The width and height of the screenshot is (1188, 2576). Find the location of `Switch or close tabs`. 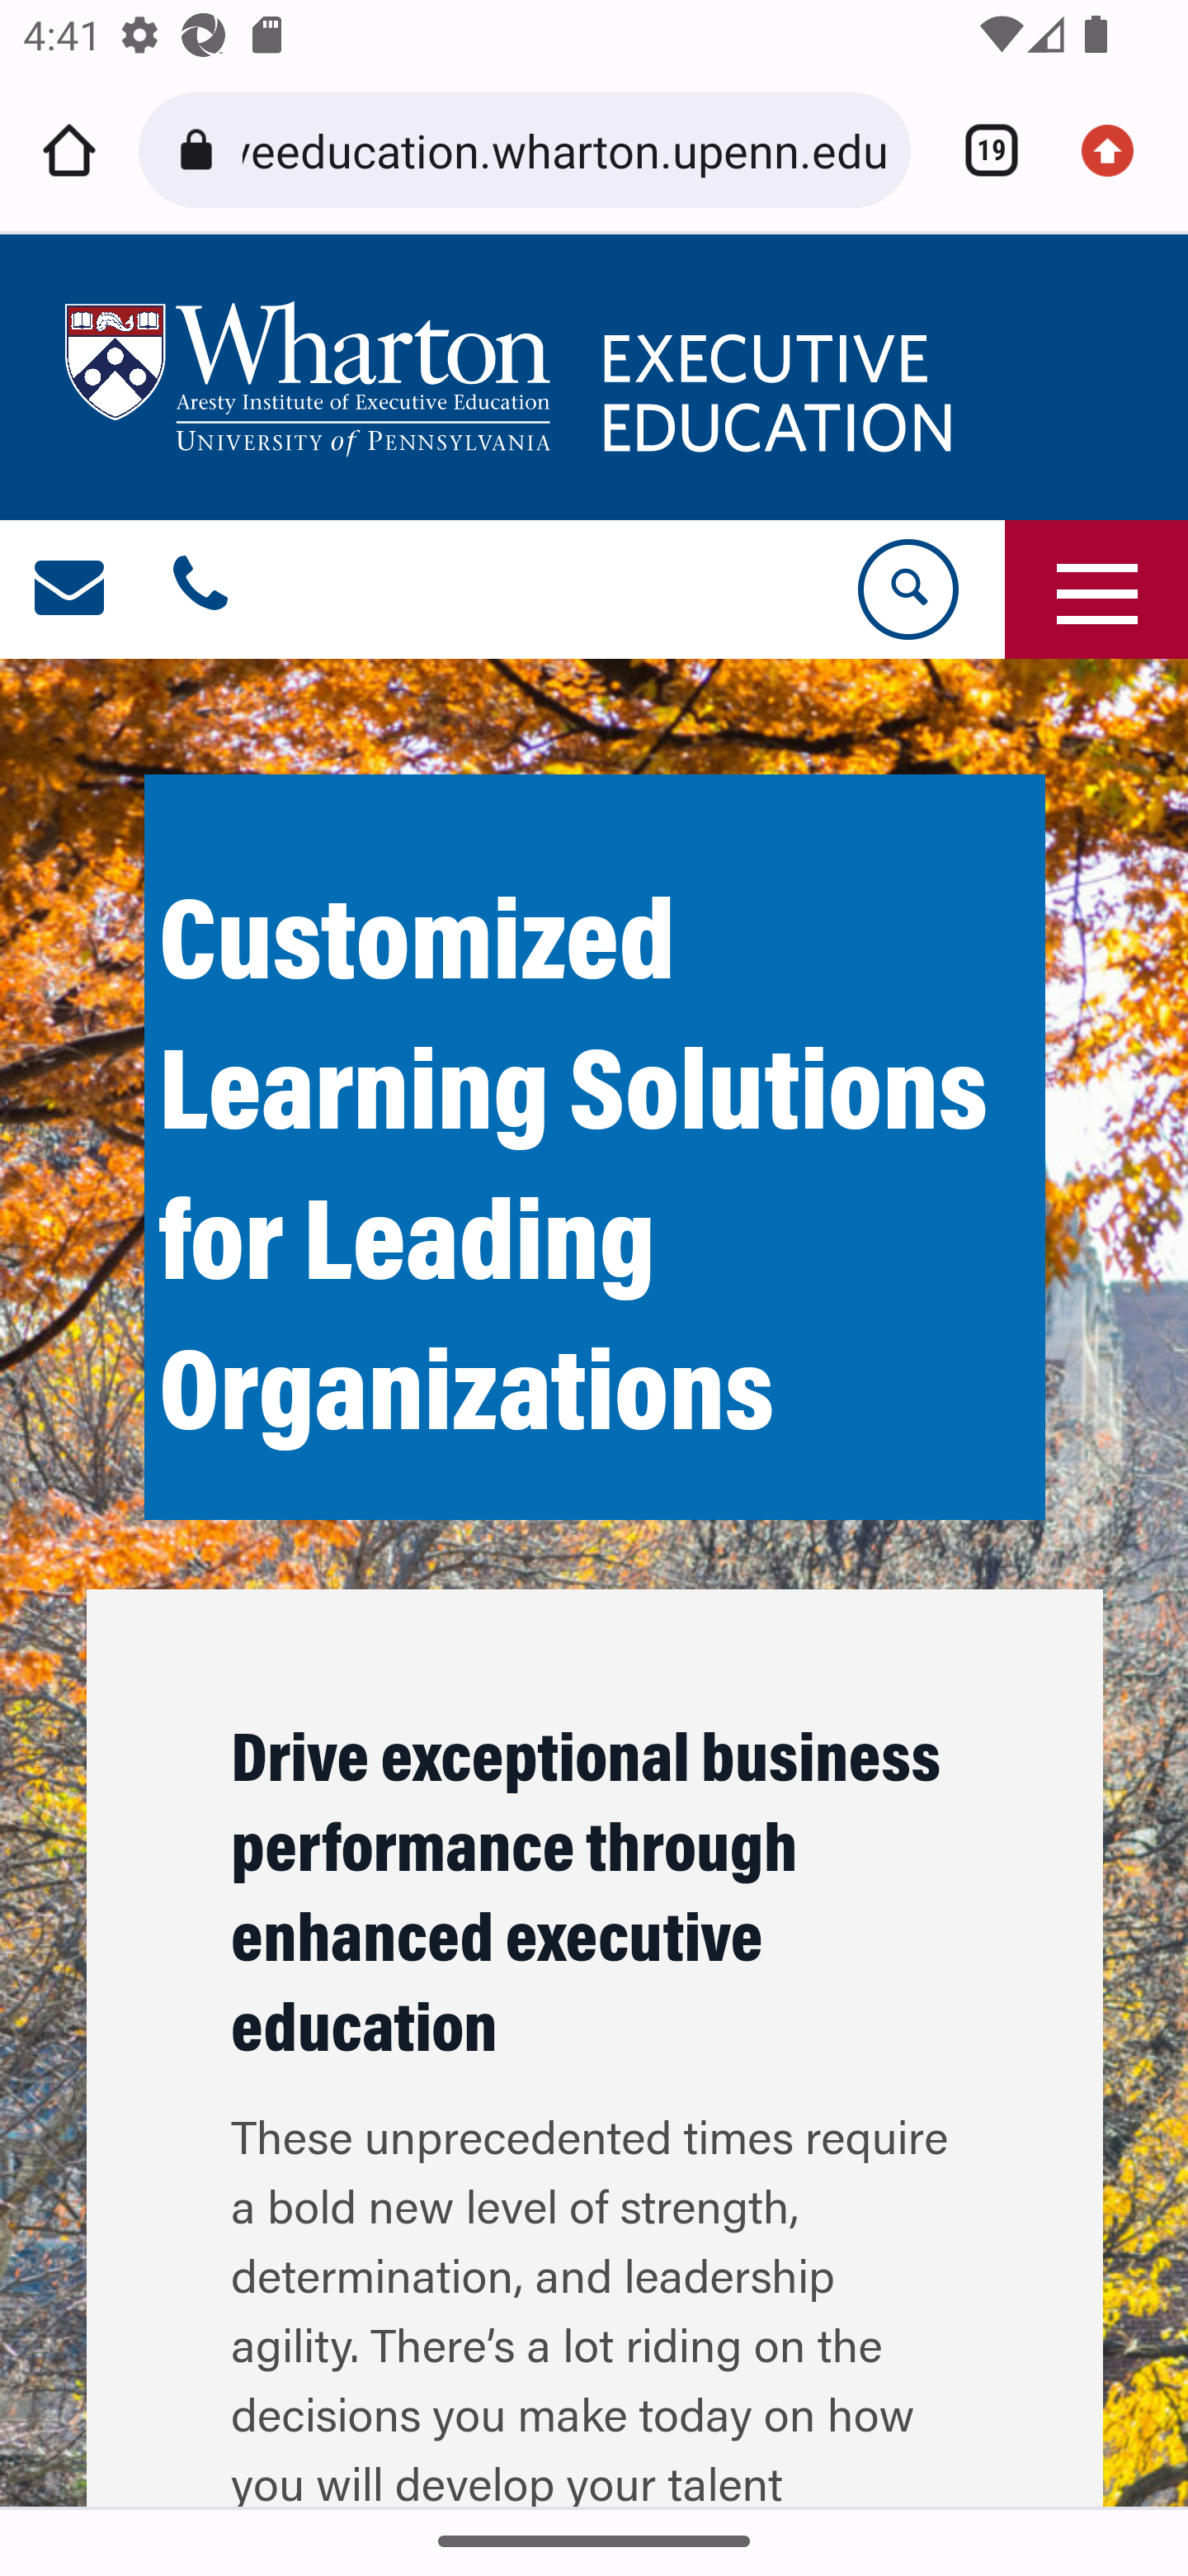

Switch or close tabs is located at coordinates (980, 150).